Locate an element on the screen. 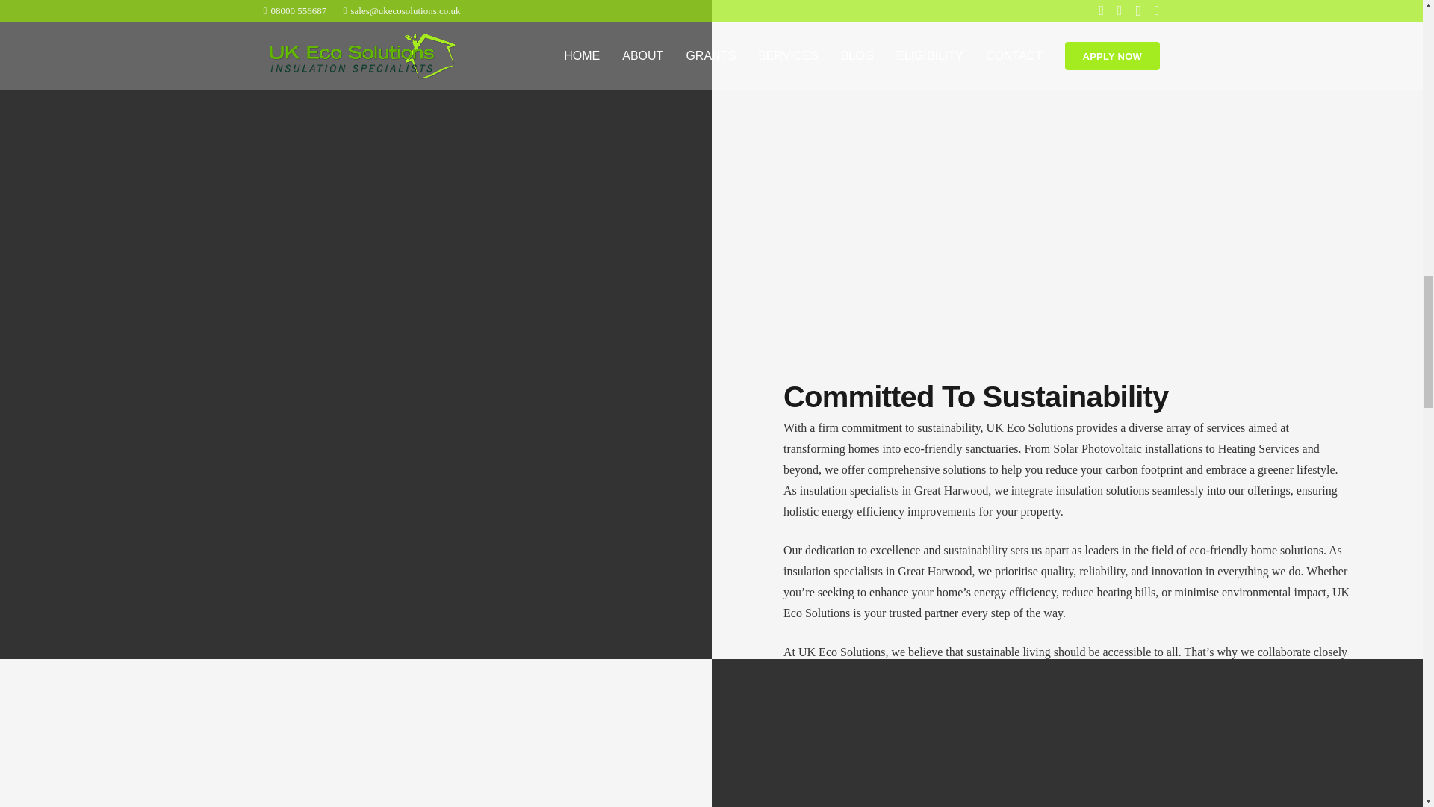  AM I ELIGIBLE? is located at coordinates (828, 202).